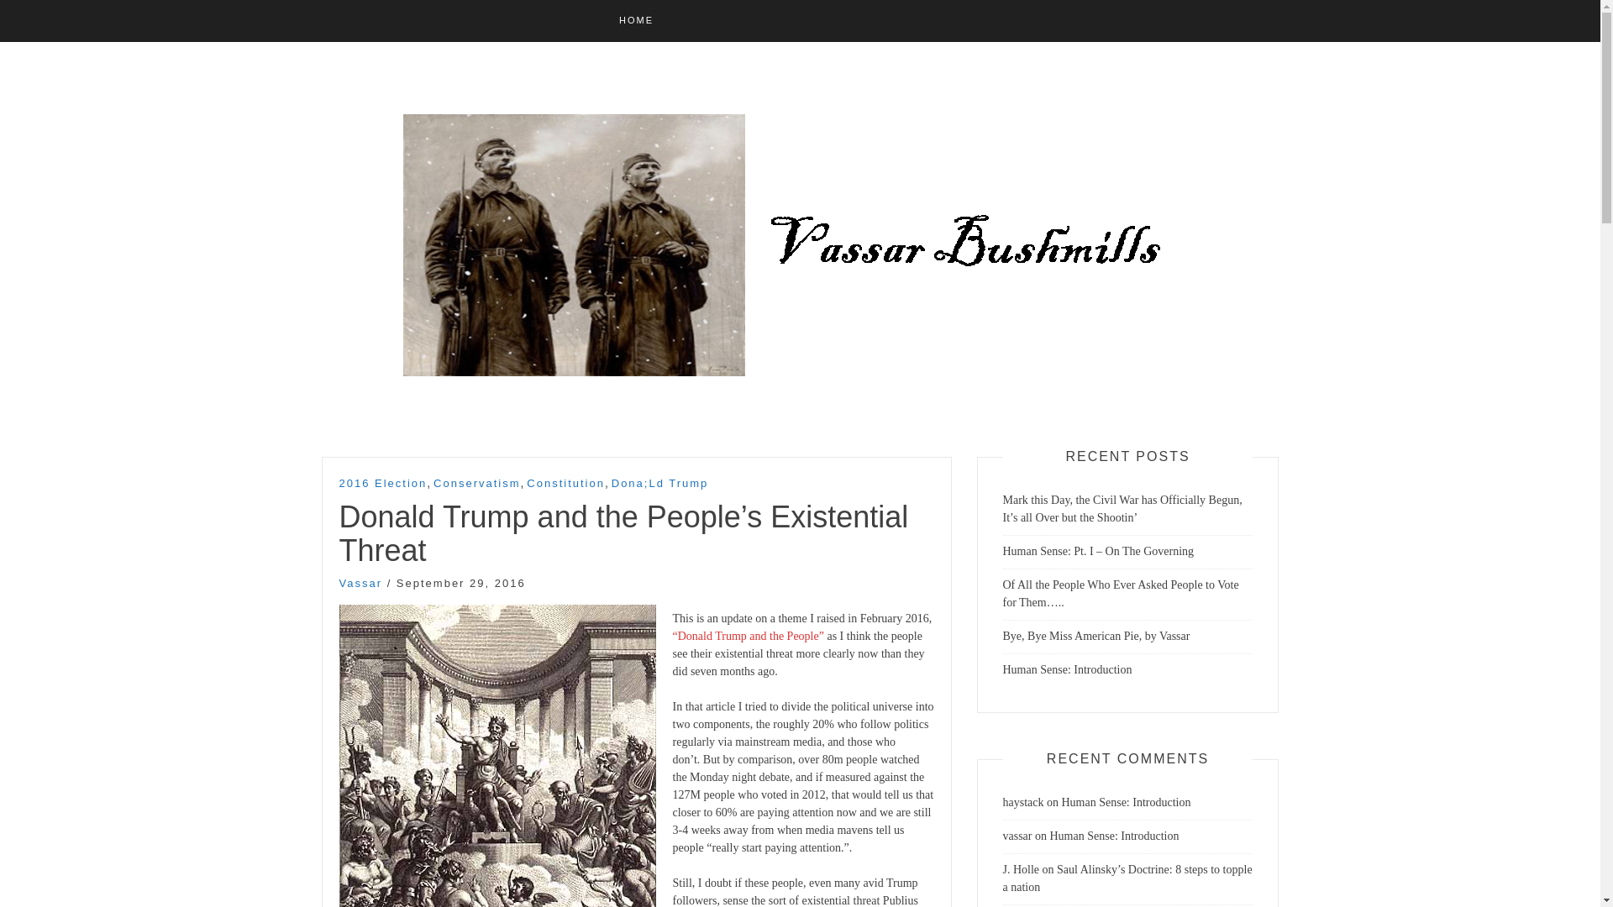 The height and width of the screenshot is (907, 1613). What do you see at coordinates (1126, 803) in the screenshot?
I see `Human Sense: Introduction` at bounding box center [1126, 803].